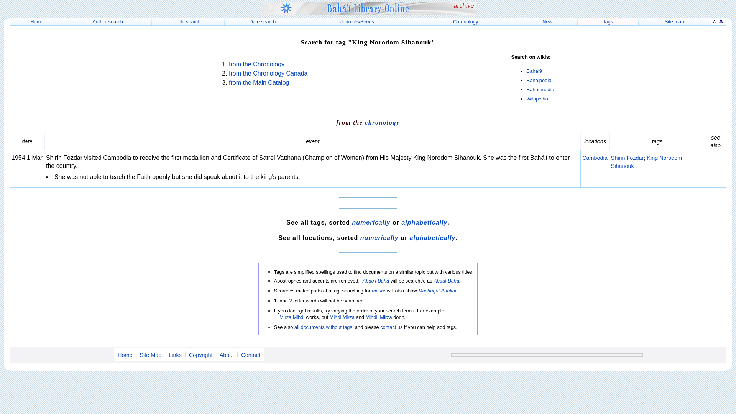 This screenshot has width=736, height=414. What do you see at coordinates (268, 73) in the screenshot?
I see `from the Chronology Canada` at bounding box center [268, 73].